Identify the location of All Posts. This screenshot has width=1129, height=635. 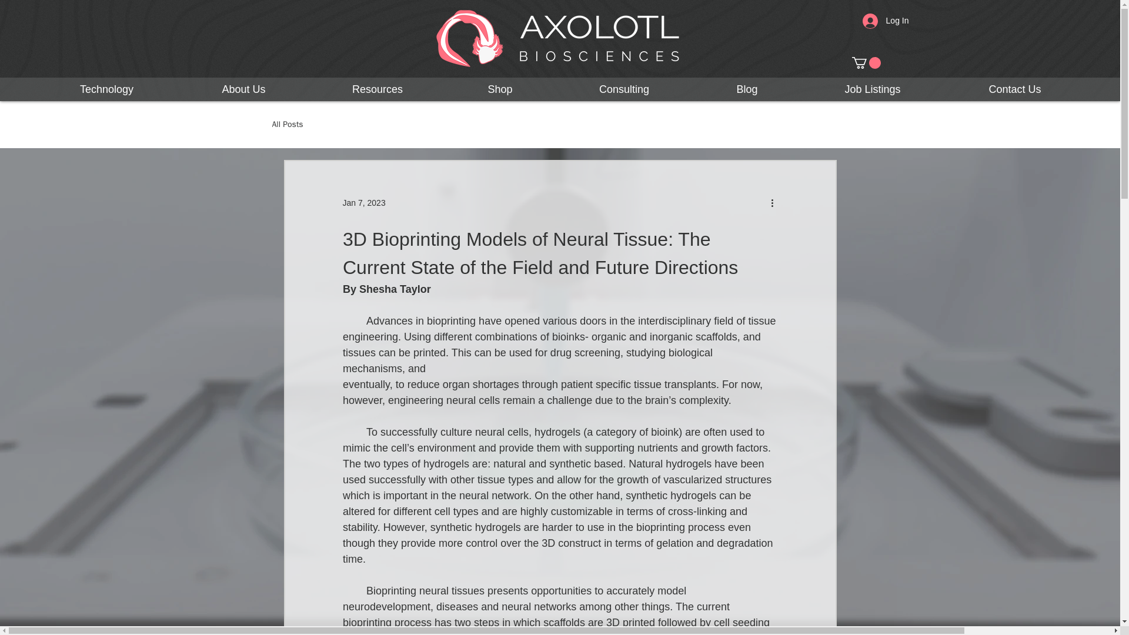
(287, 125).